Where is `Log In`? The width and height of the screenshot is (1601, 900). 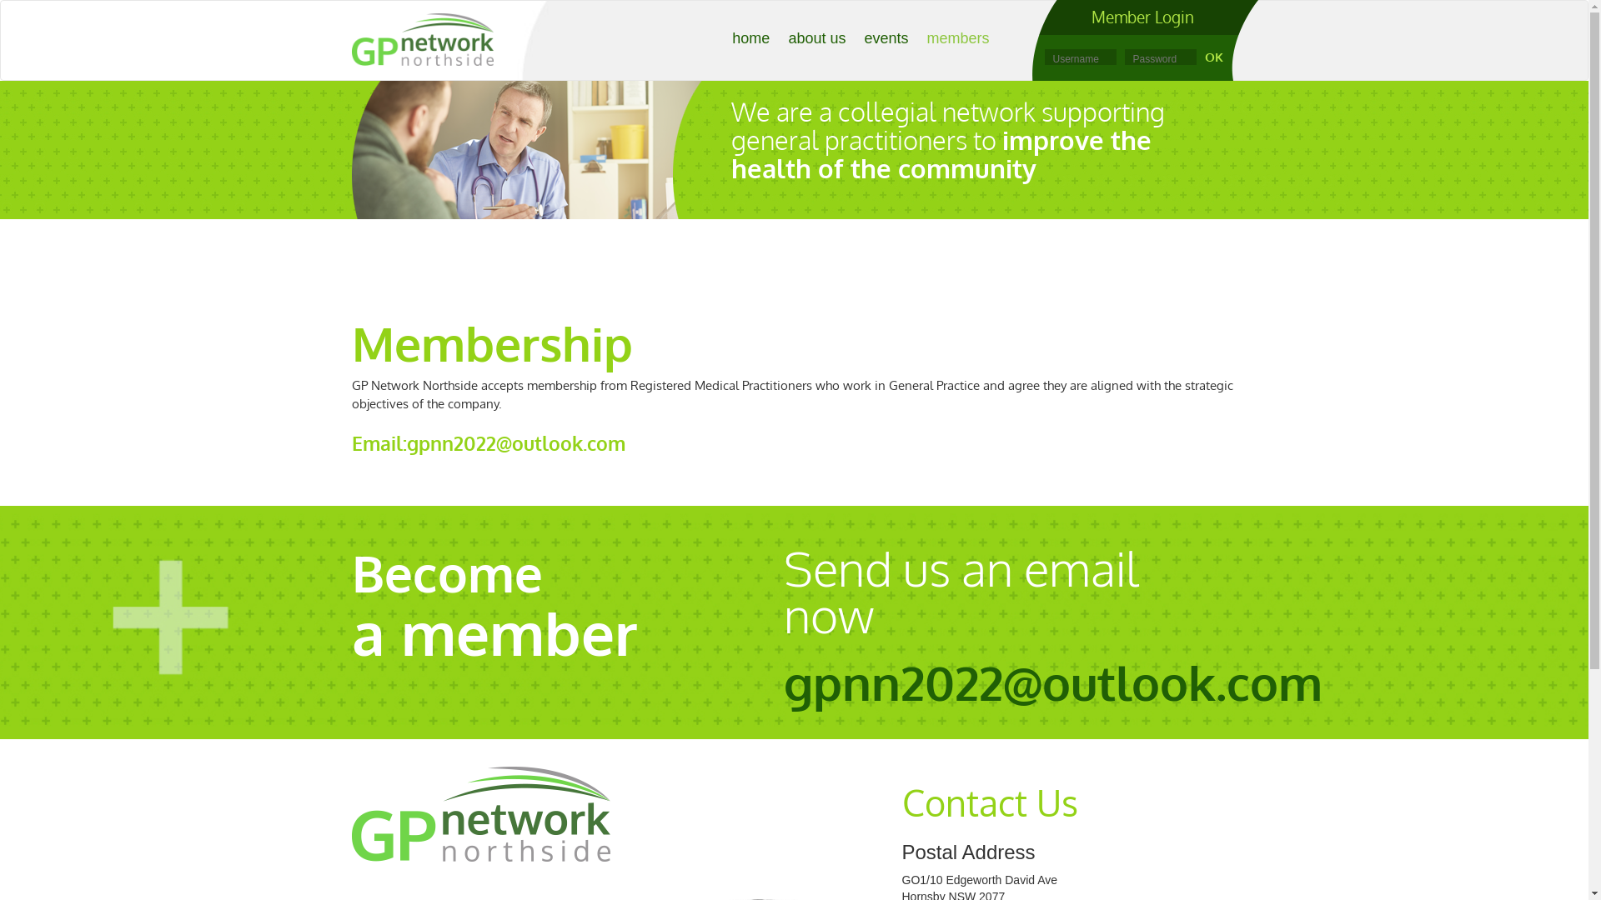
Log In is located at coordinates (1216, 57).